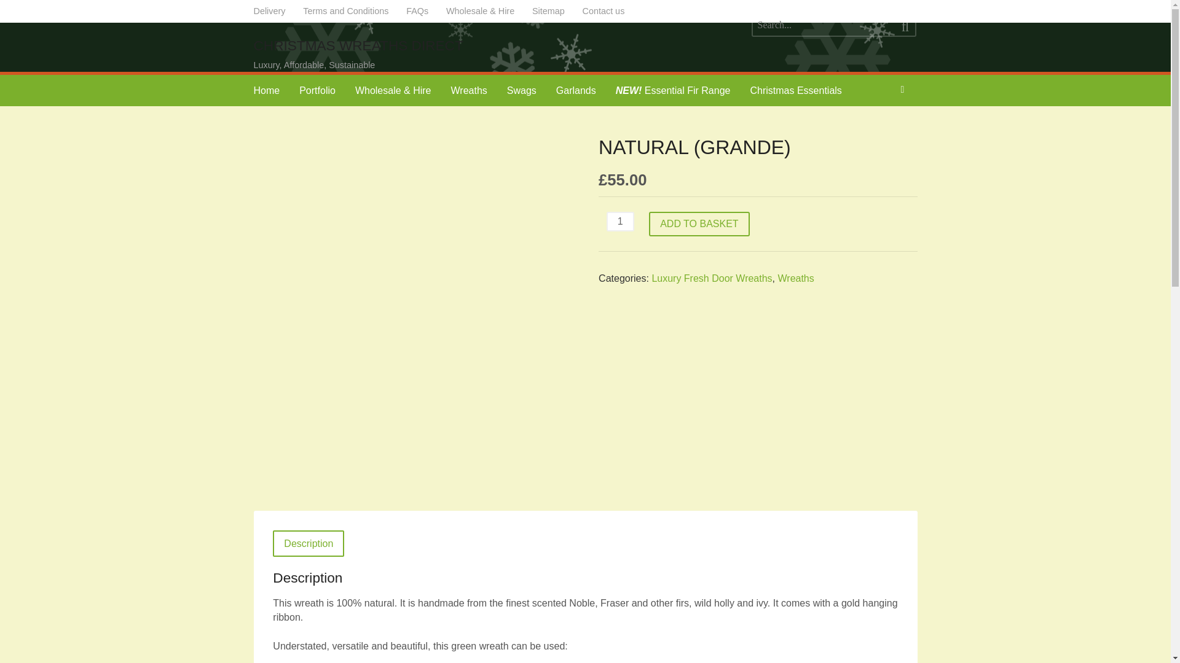  Describe the element at coordinates (469, 90) in the screenshot. I see `Wreaths` at that location.